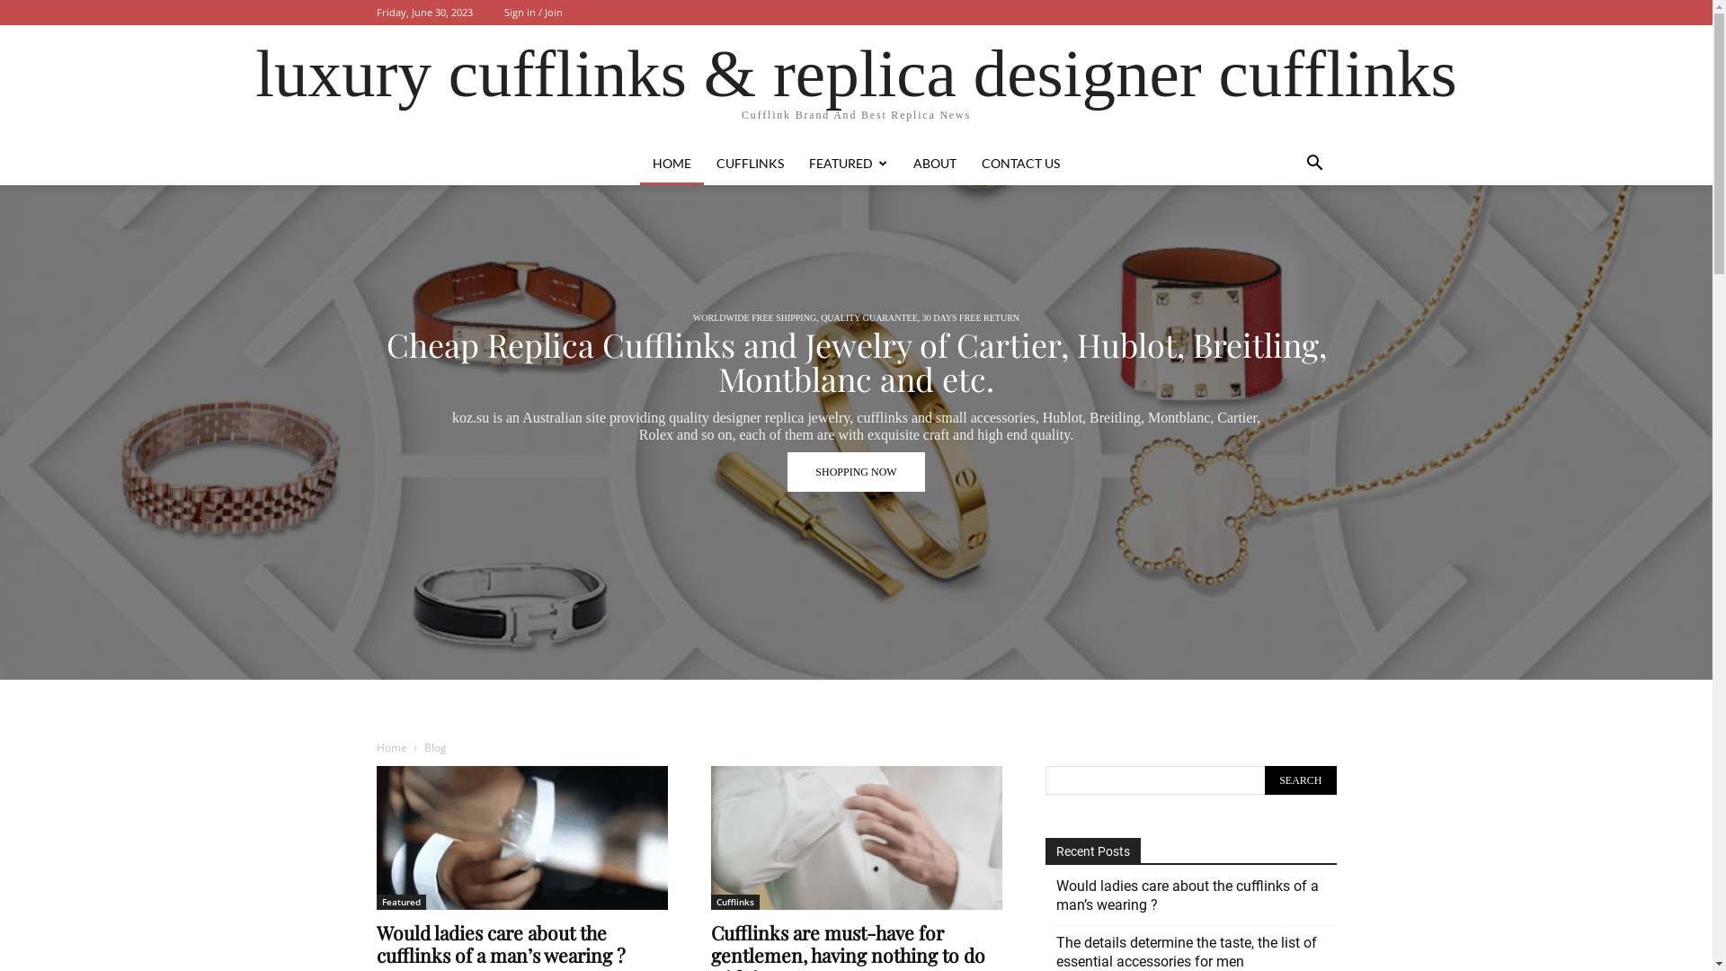 This screenshot has height=971, width=1726. I want to click on HOME, so click(672, 164).